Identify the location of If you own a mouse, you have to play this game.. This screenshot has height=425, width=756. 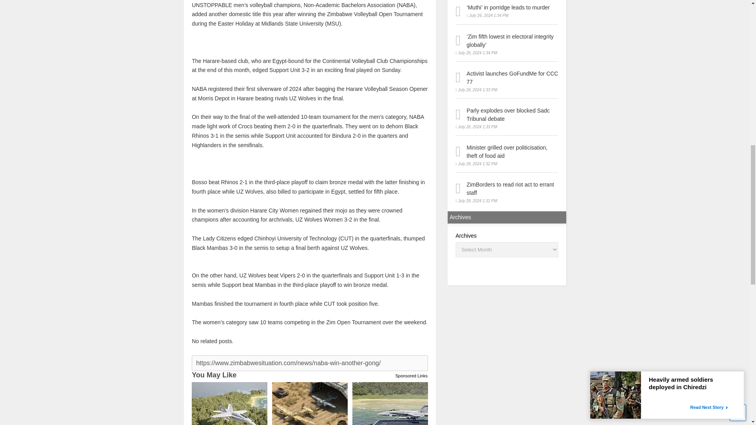
(390, 403).